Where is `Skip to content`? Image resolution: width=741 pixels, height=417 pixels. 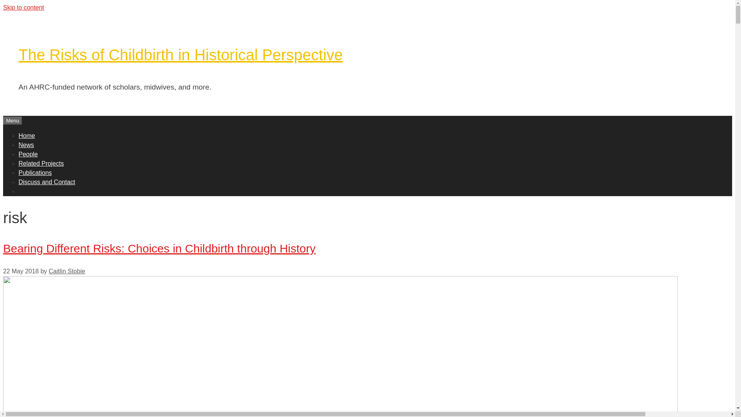
Skip to content is located at coordinates (23, 7).